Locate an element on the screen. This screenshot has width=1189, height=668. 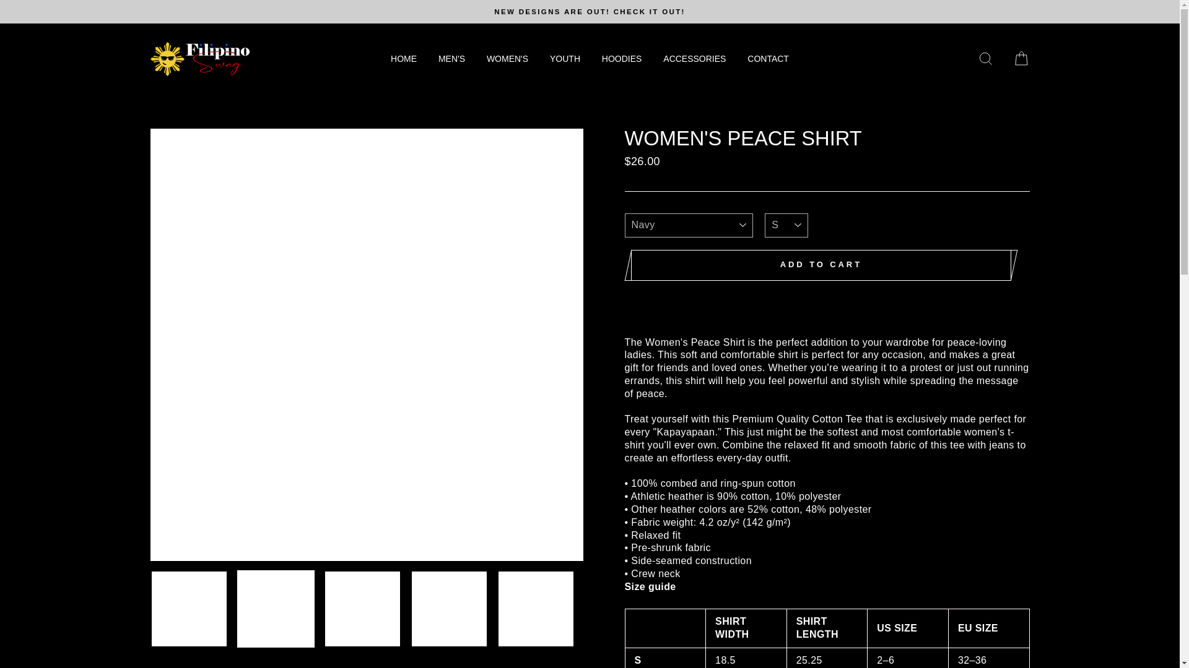
HOME is located at coordinates (404, 59).